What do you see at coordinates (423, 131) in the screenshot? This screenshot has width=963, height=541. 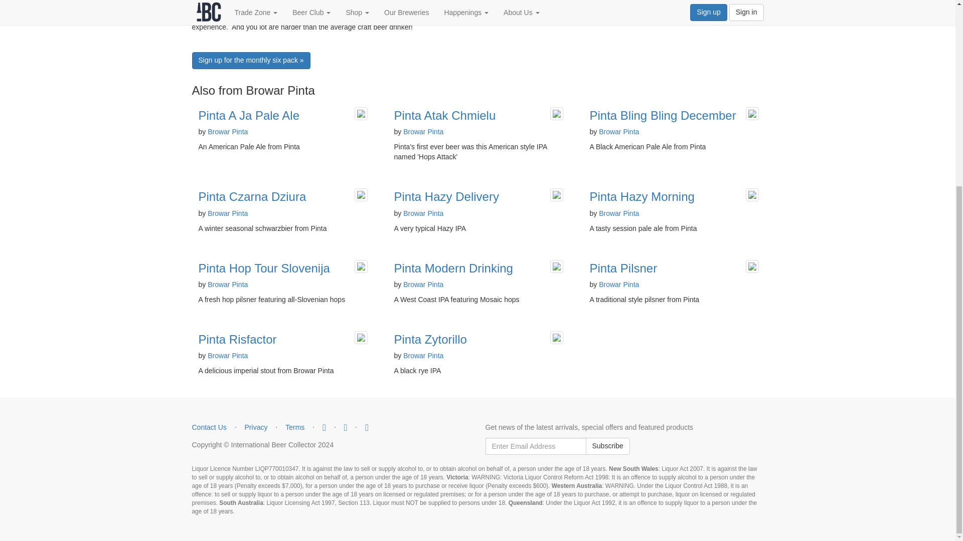 I see `Browar Pinta` at bounding box center [423, 131].